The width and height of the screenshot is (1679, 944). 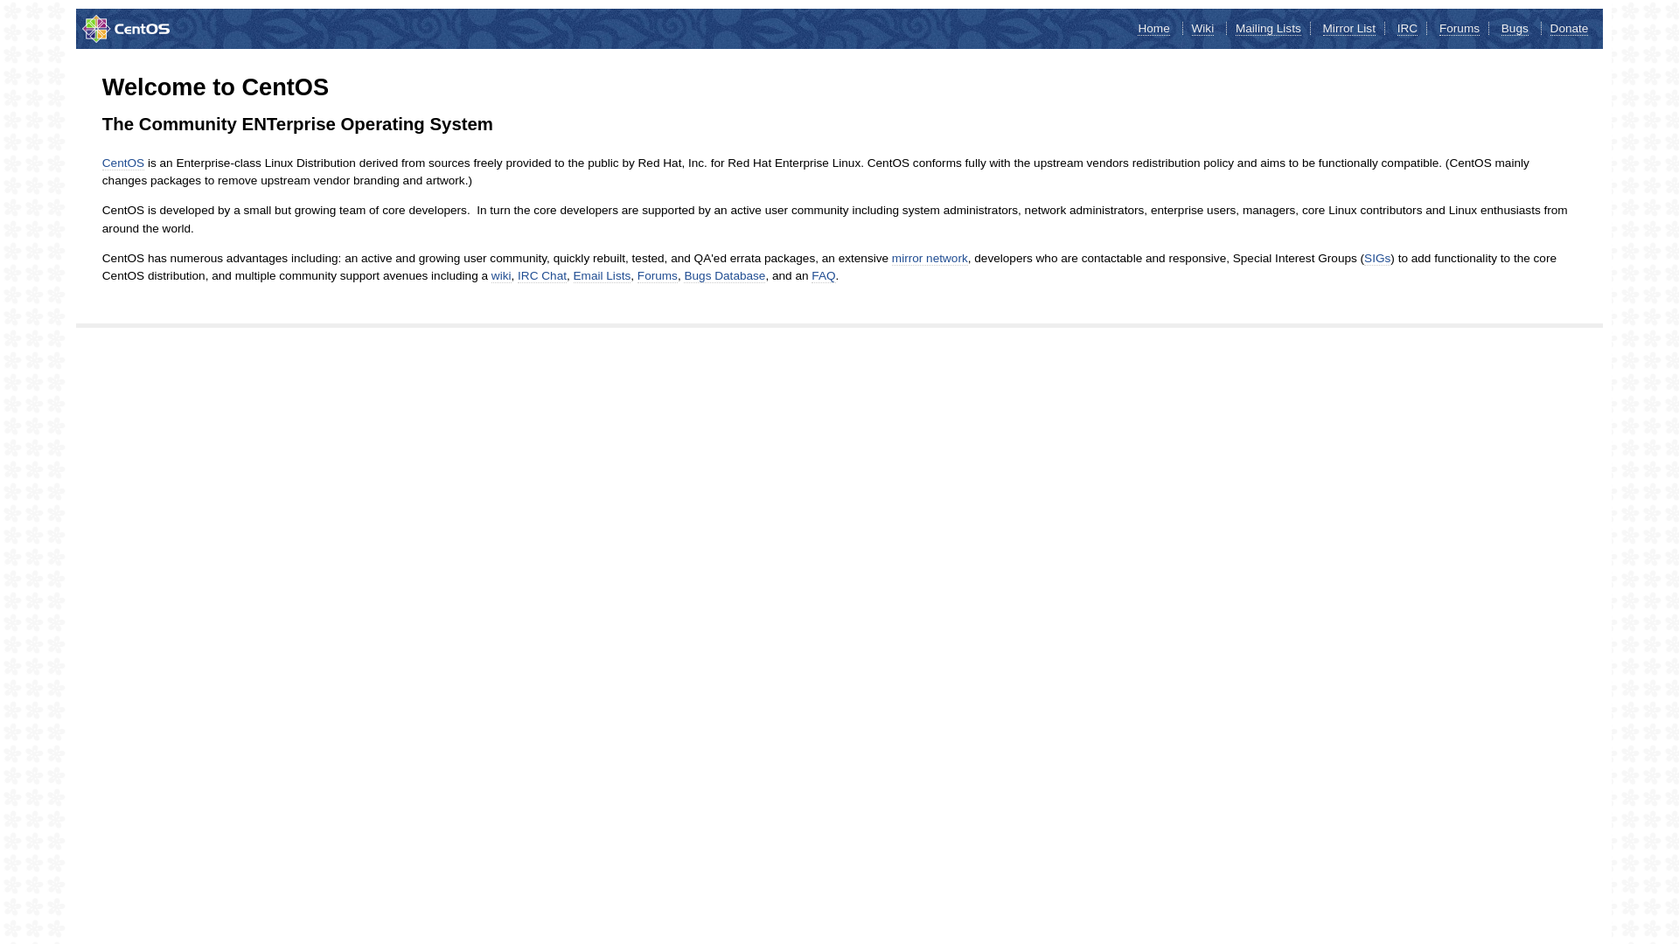 I want to click on Email Lists, so click(x=603, y=276).